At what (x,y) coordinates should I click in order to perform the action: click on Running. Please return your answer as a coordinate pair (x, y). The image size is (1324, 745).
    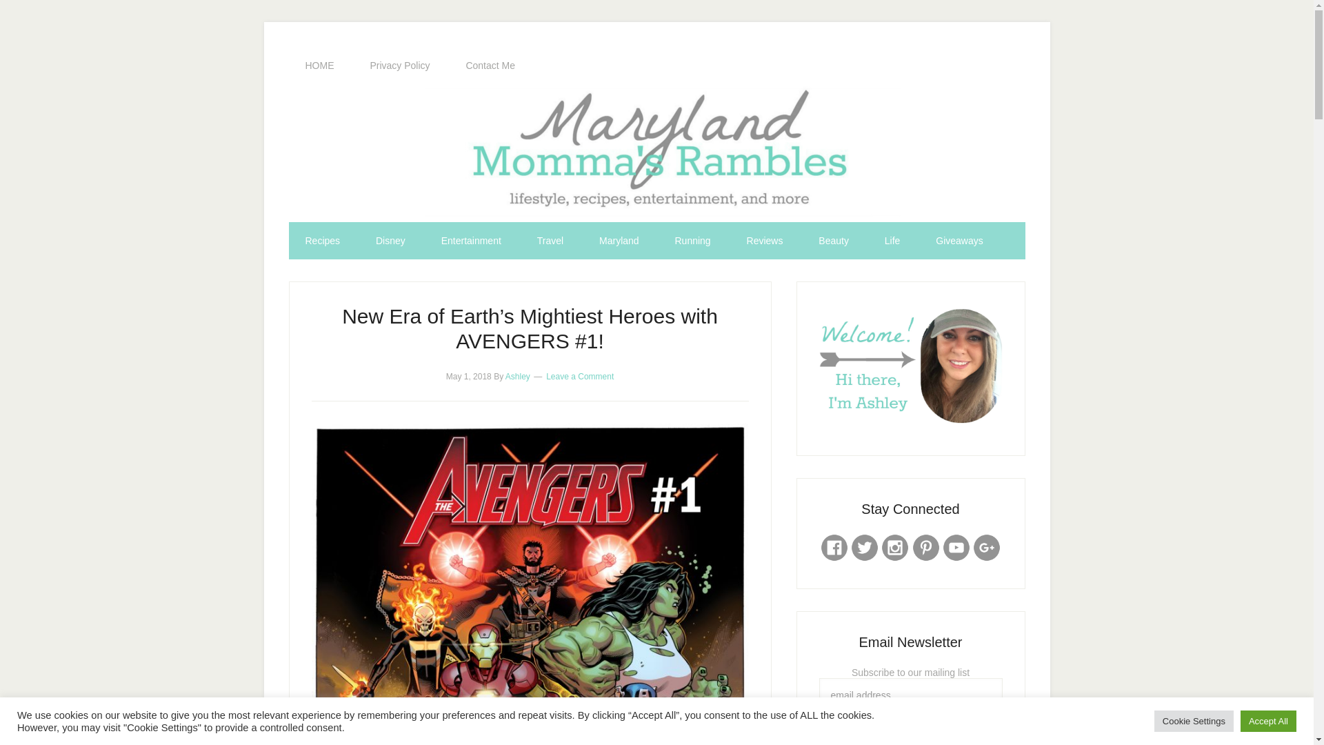
    Looking at the image, I should click on (692, 240).